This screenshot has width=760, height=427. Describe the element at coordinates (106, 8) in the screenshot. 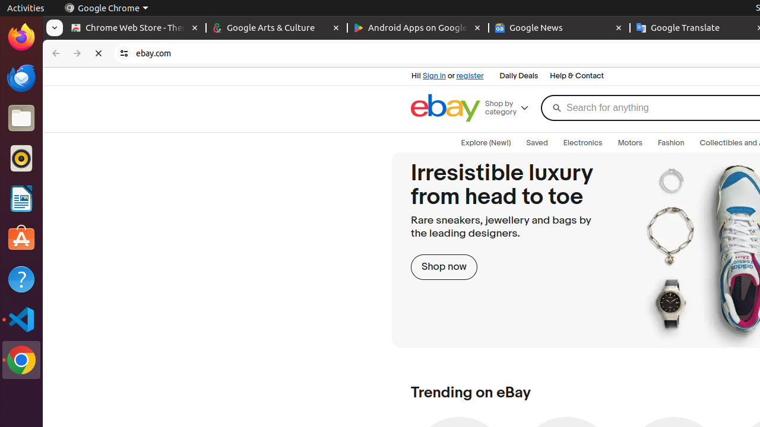

I see `Google Chrome` at that location.